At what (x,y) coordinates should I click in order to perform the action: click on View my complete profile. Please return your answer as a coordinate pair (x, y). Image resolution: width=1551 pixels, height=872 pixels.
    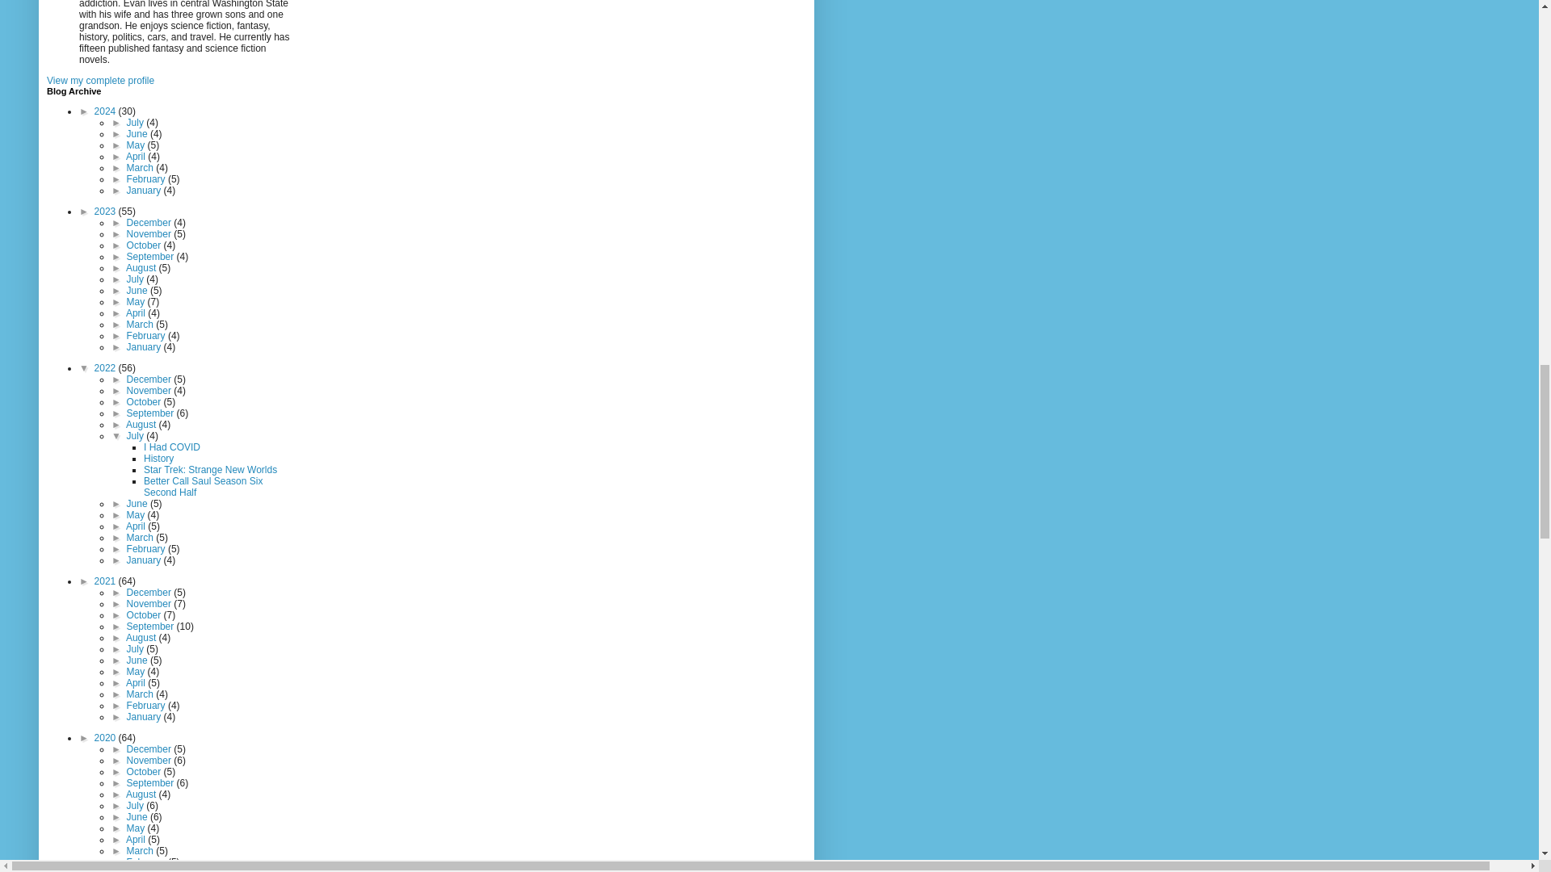
    Looking at the image, I should click on (100, 80).